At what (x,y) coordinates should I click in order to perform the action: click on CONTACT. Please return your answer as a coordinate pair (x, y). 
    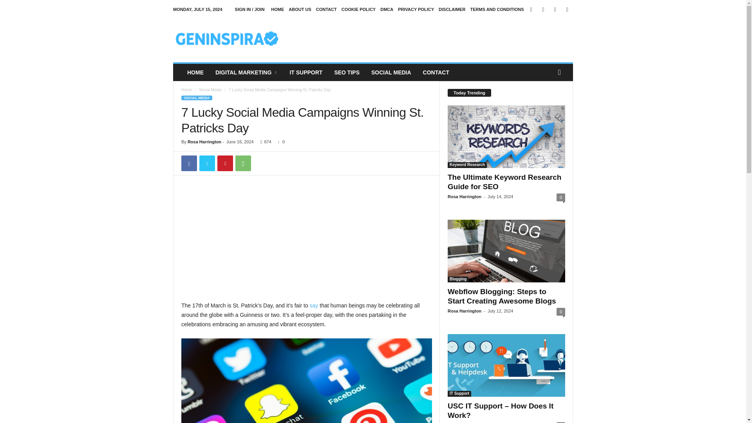
    Looking at the image, I should click on (326, 9).